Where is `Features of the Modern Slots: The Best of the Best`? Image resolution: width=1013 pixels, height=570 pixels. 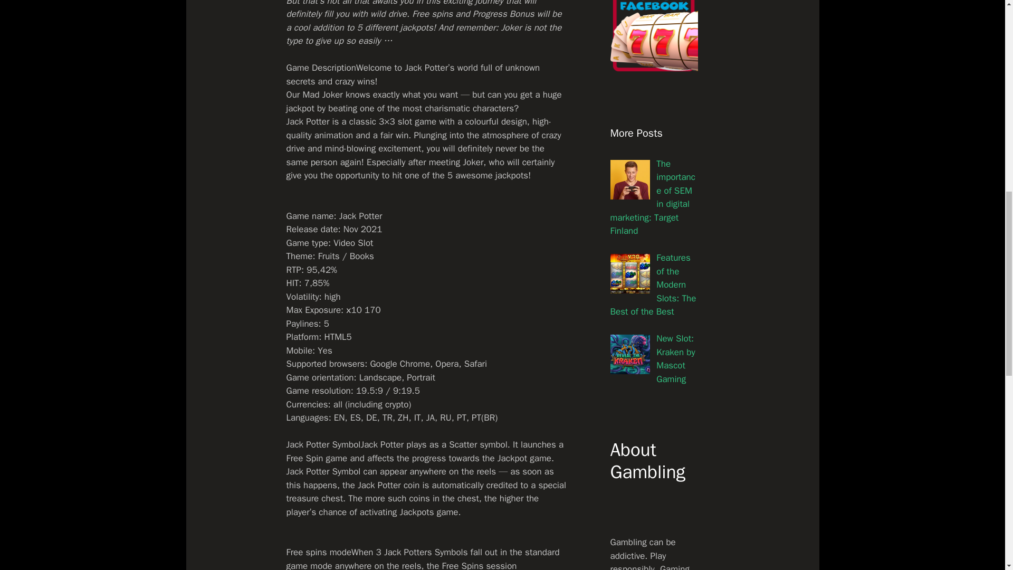
Features of the Modern Slots: The Best of the Best is located at coordinates (653, 284).